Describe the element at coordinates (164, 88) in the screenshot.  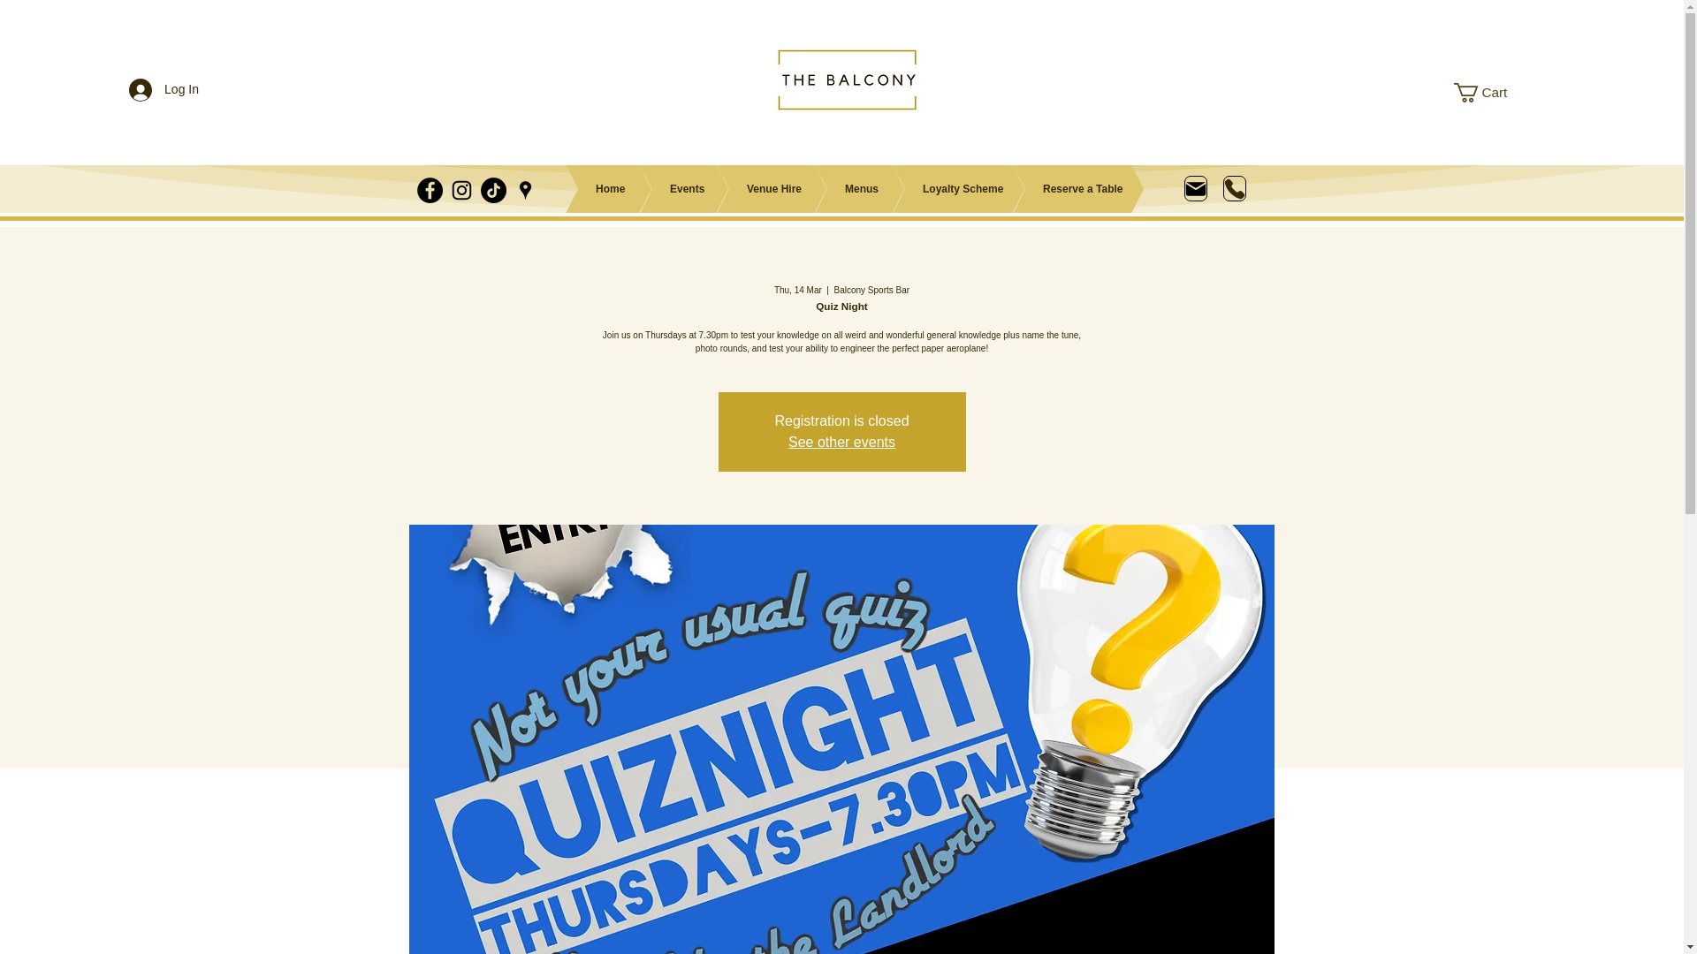
I see `Log In` at that location.